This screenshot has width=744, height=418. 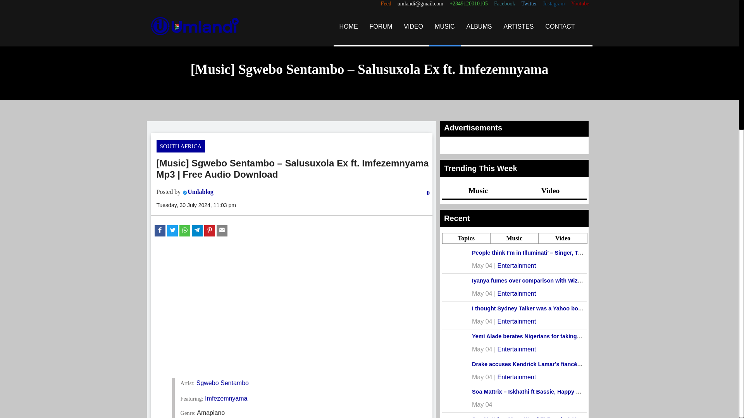 I want to click on Instagram, so click(x=554, y=4).